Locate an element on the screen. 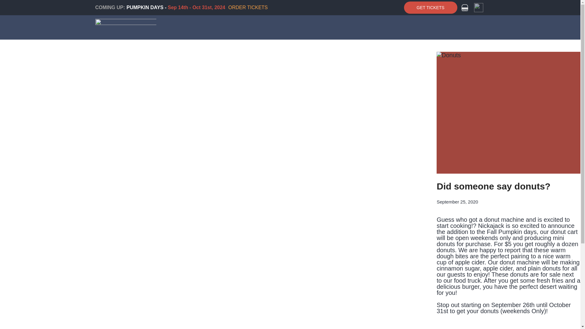 This screenshot has height=329, width=585. CONTACT US is located at coordinates (417, 49).